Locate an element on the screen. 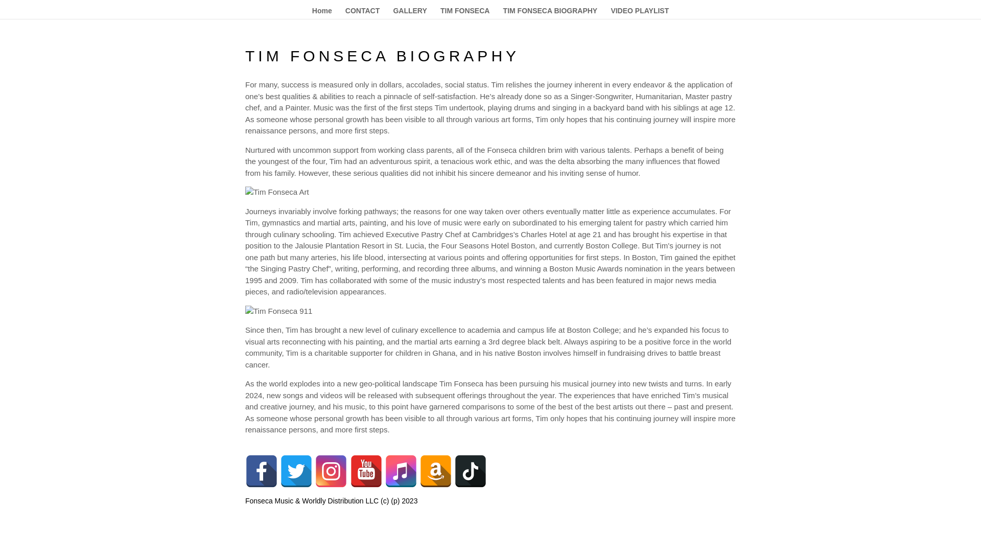 Image resolution: width=981 pixels, height=552 pixels. VIDEO PLAYLIST is located at coordinates (640, 13).